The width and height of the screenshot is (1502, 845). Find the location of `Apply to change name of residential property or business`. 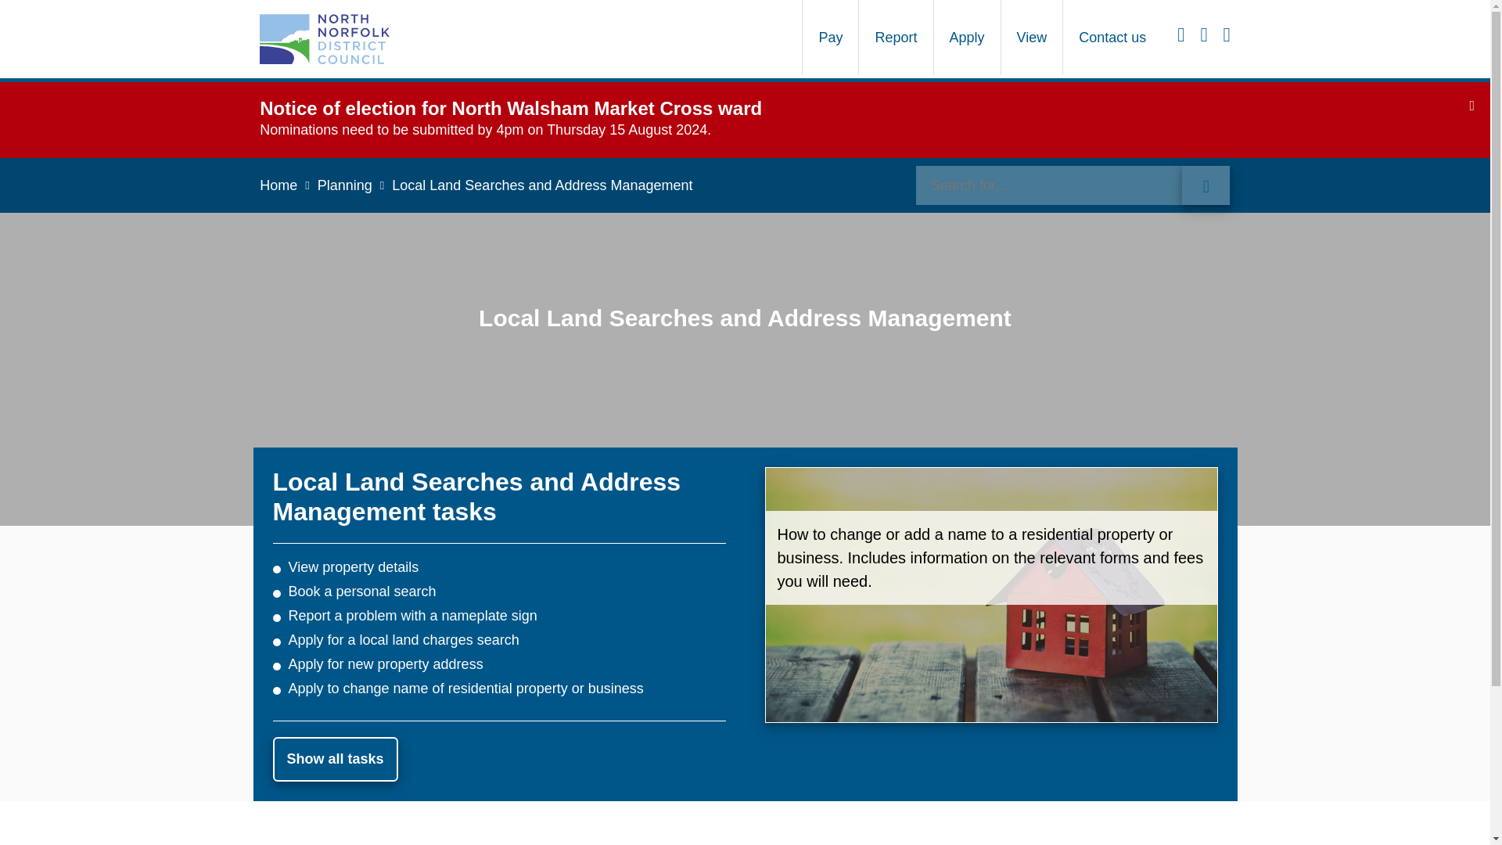

Apply to change name of residential property or business is located at coordinates (465, 689).